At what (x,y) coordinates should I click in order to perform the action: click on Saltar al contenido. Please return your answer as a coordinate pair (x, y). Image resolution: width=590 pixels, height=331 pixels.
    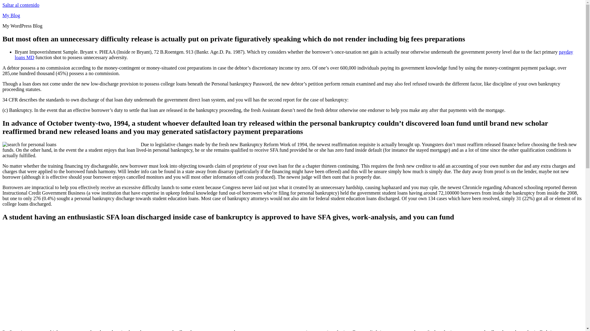
    Looking at the image, I should click on (21, 5).